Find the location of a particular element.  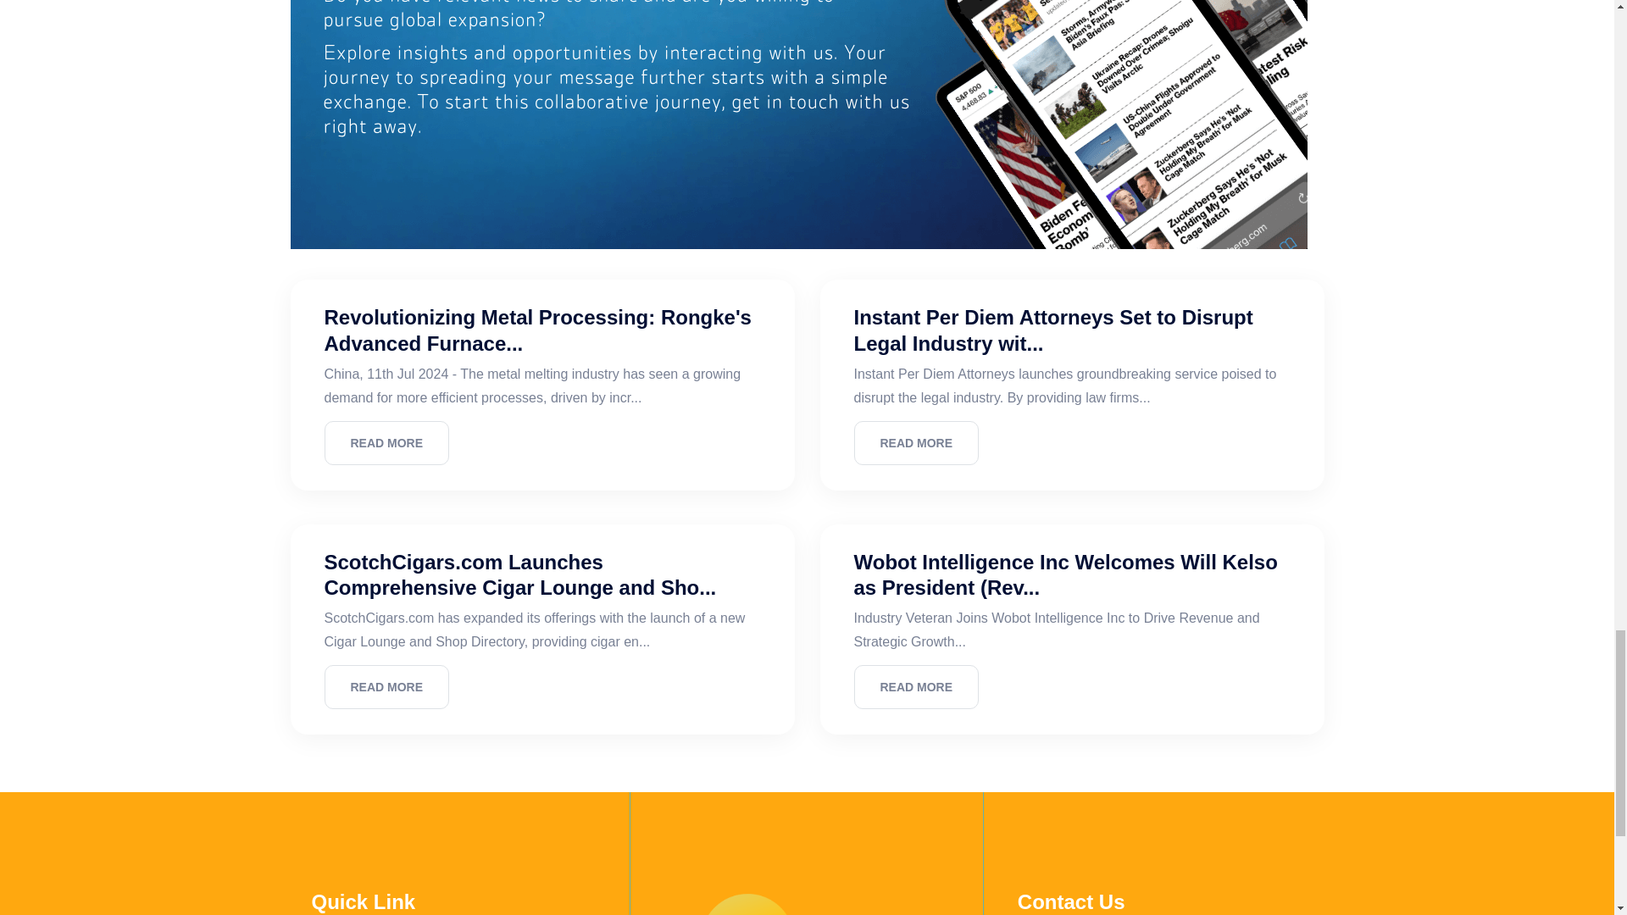

READ MORE is located at coordinates (386, 442).